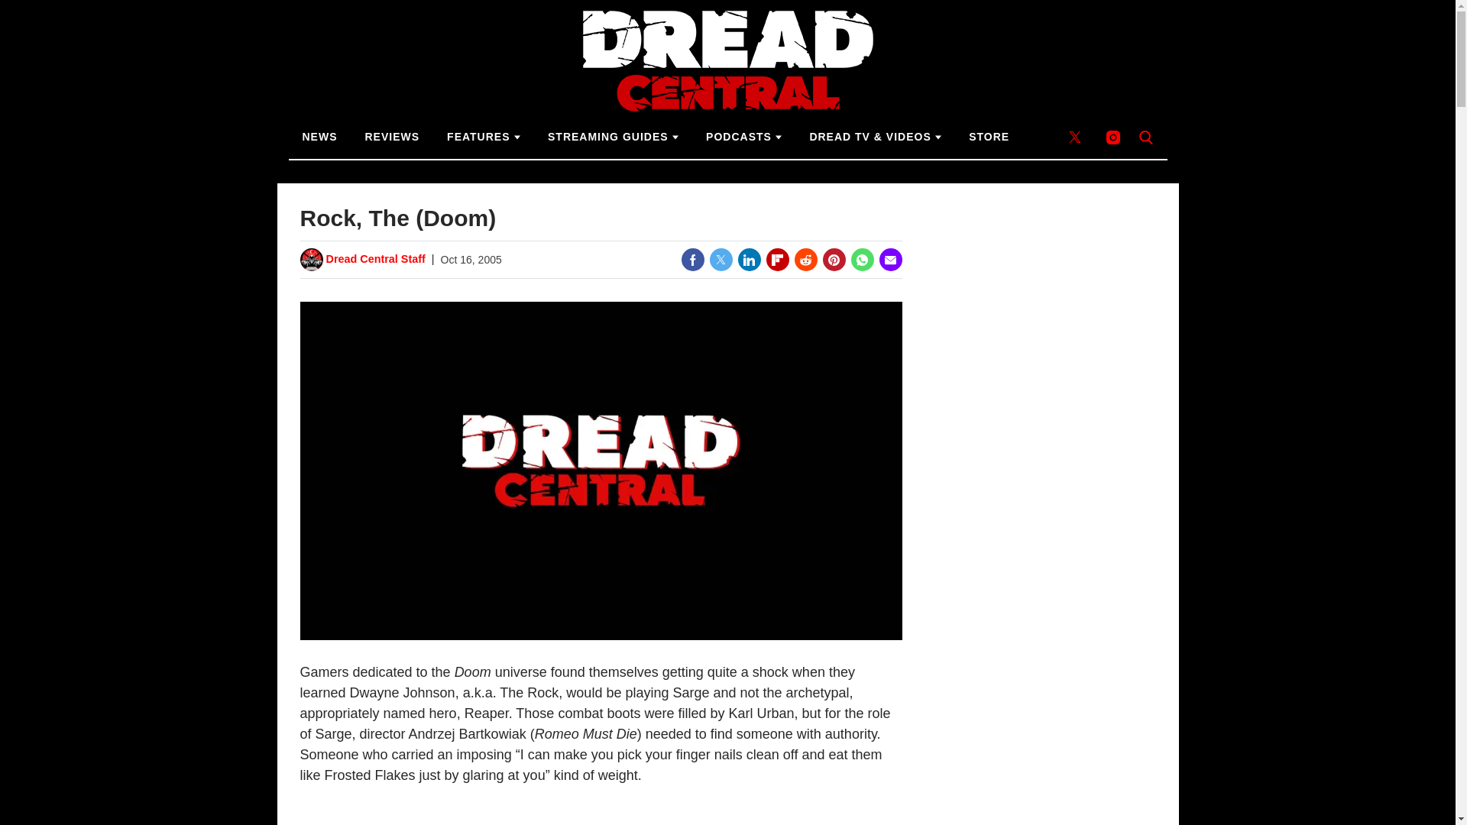  I want to click on Dread Central Staff, so click(375, 260).